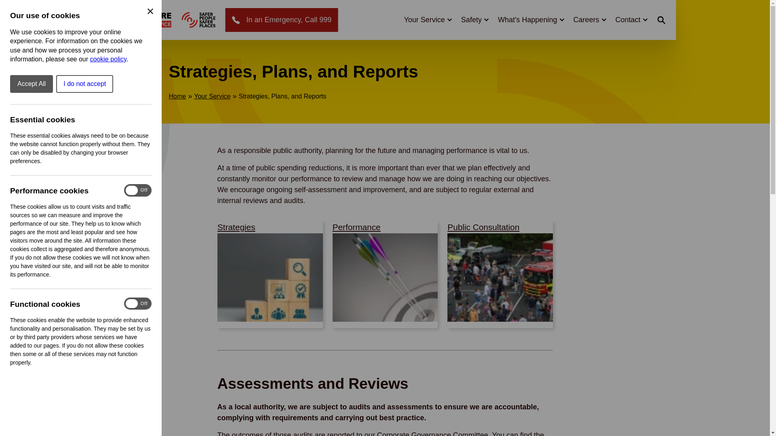 This screenshot has height=436, width=776. What do you see at coordinates (630, 19) in the screenshot?
I see `Contact` at bounding box center [630, 19].